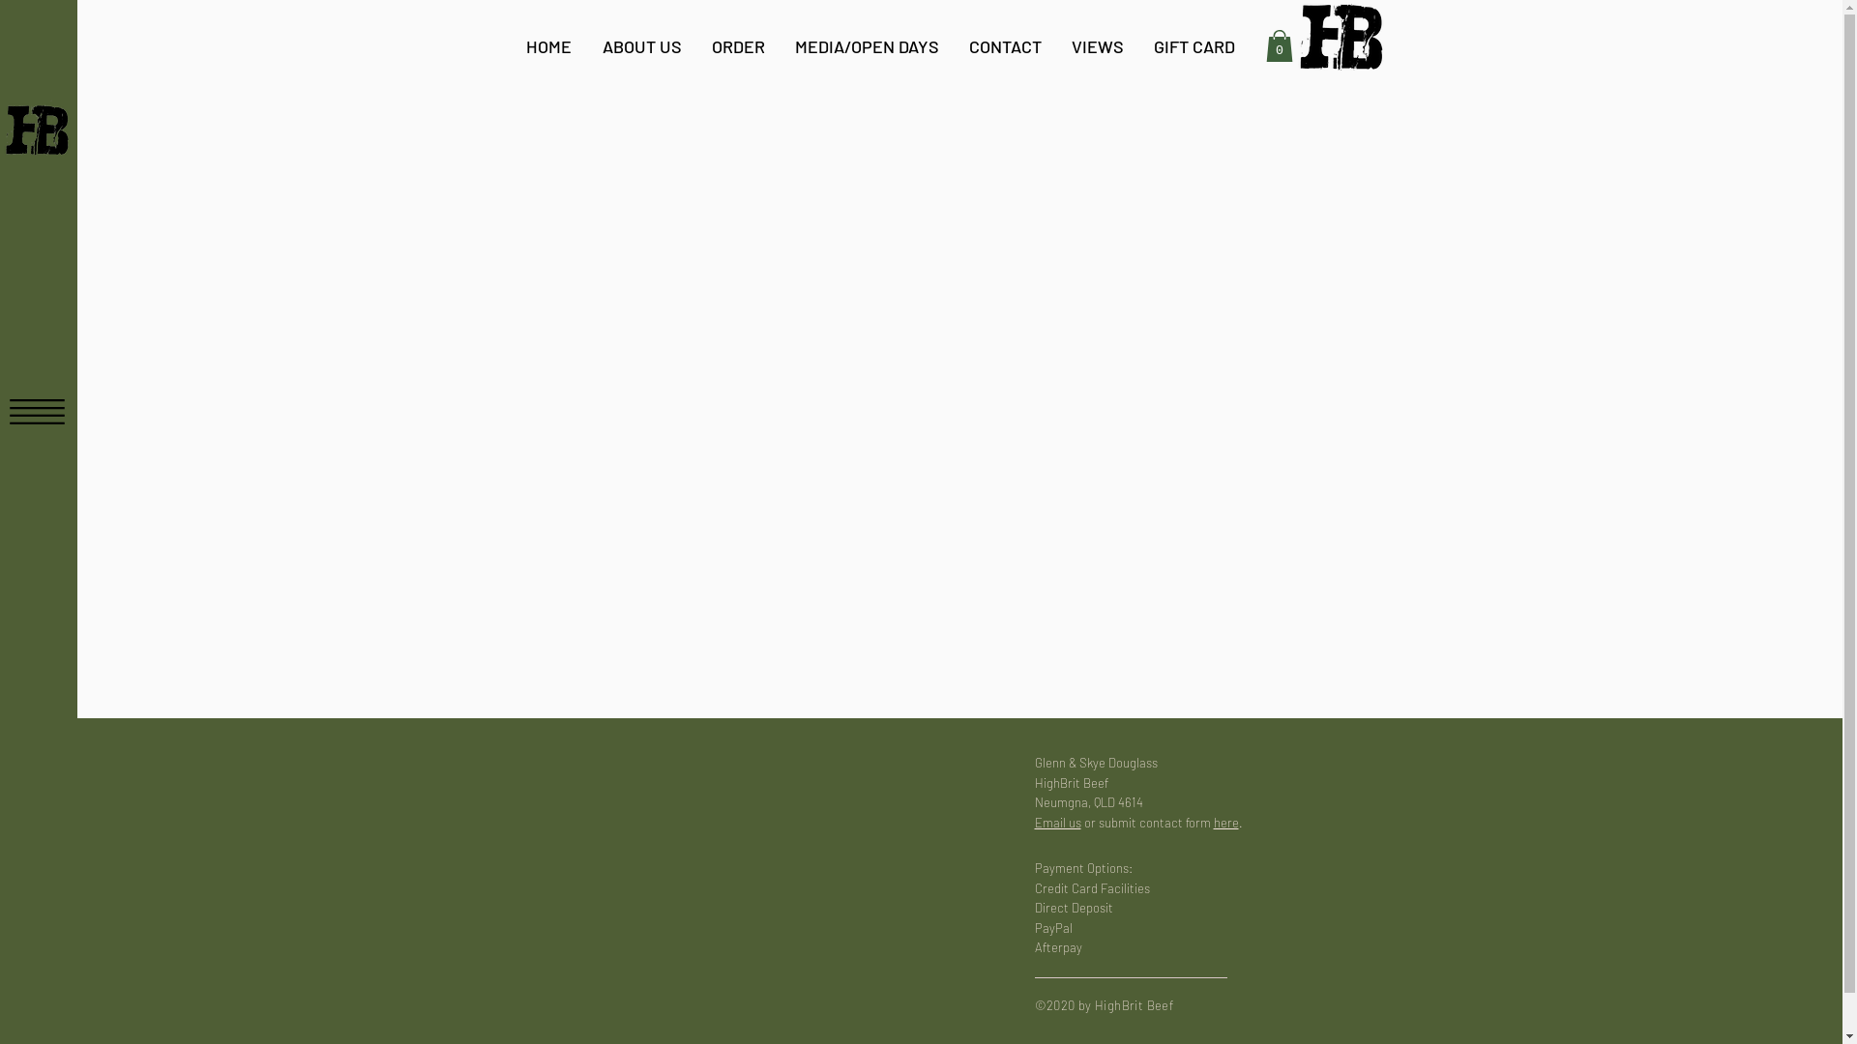  What do you see at coordinates (1195, 46) in the screenshot?
I see `GIFT CARD` at bounding box center [1195, 46].